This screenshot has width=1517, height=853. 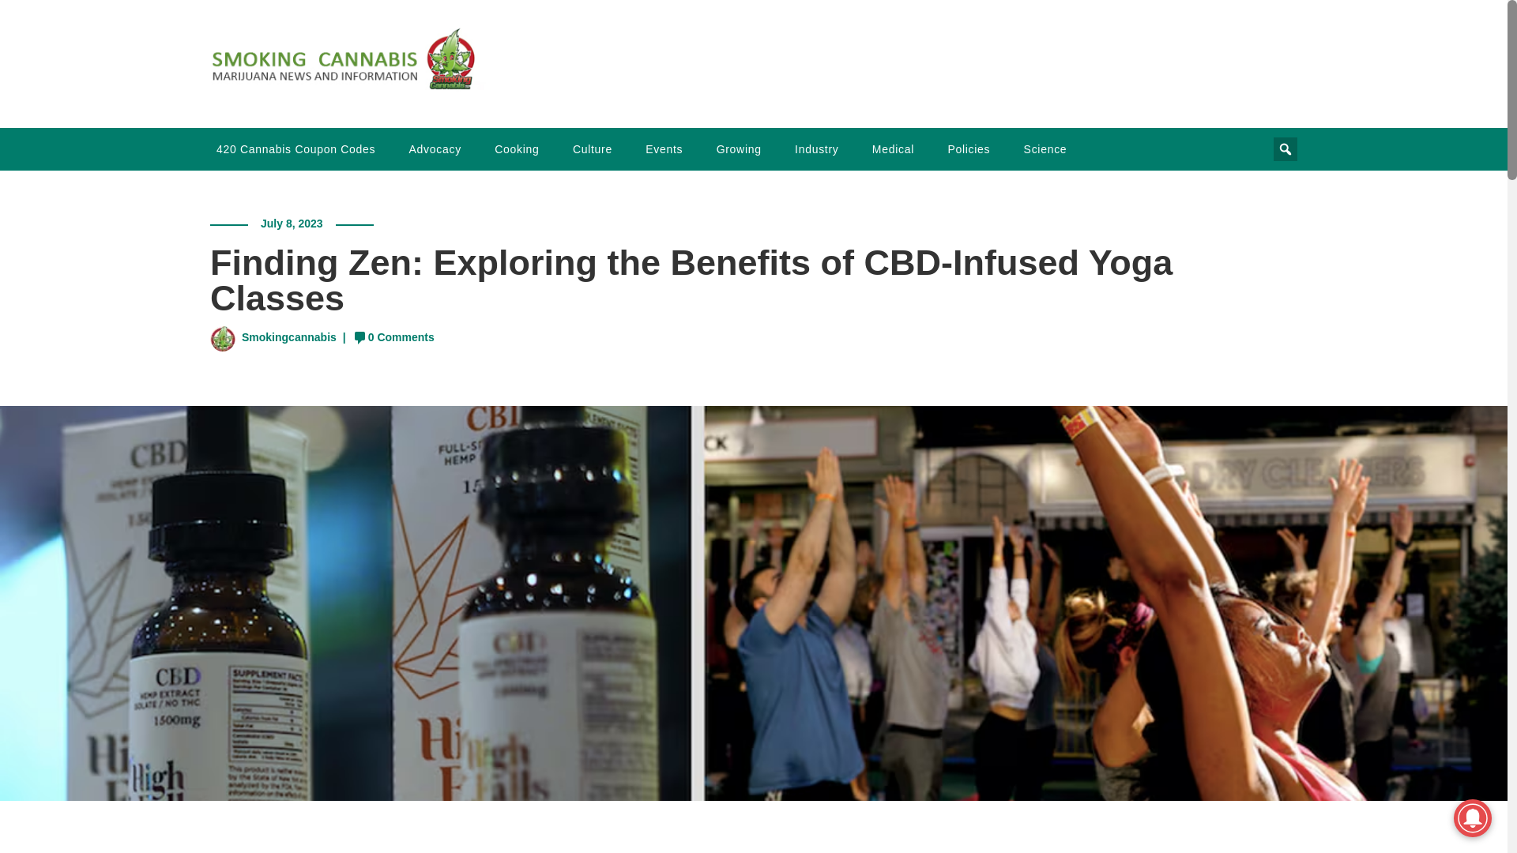 I want to click on Science, so click(x=1045, y=149).